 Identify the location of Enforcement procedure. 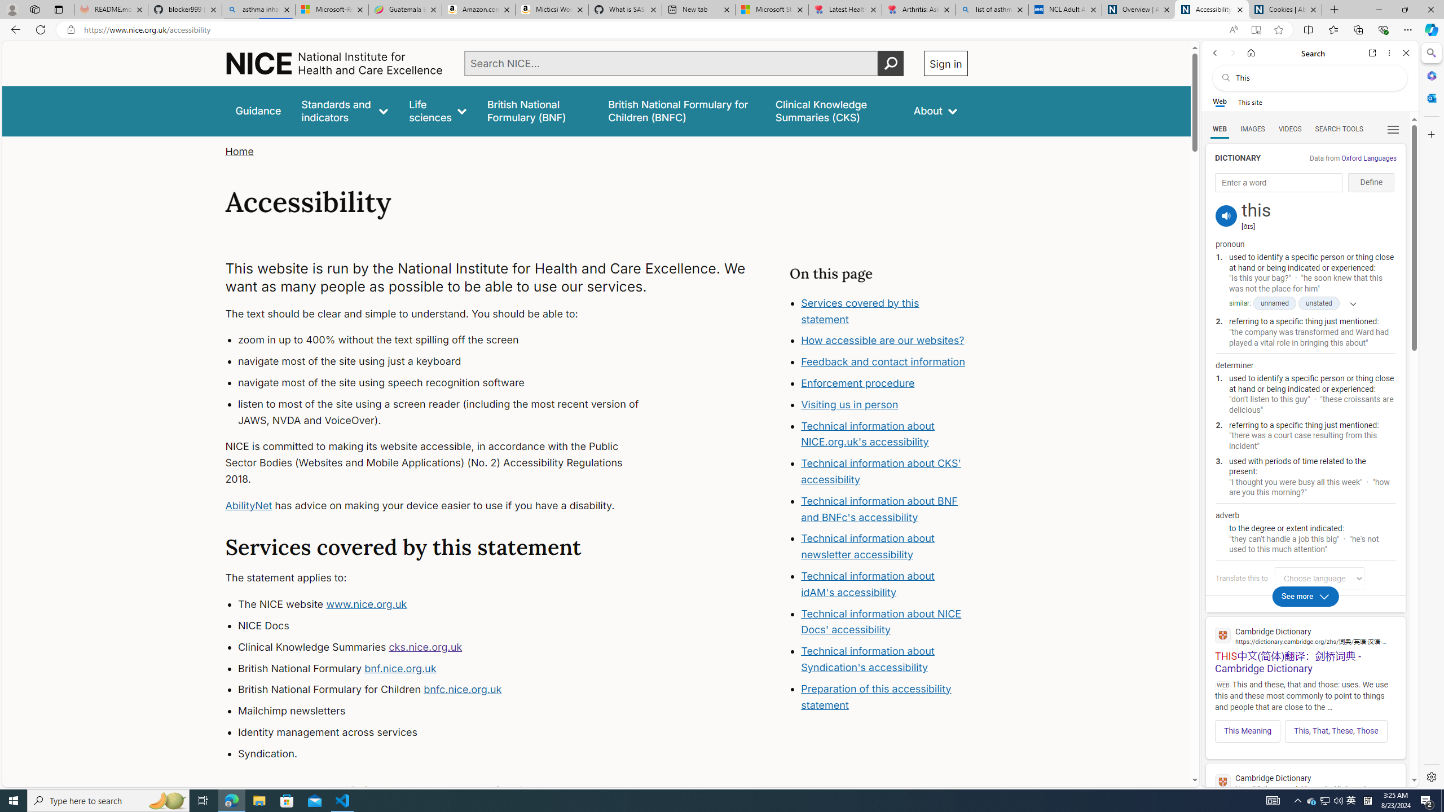
(884, 383).